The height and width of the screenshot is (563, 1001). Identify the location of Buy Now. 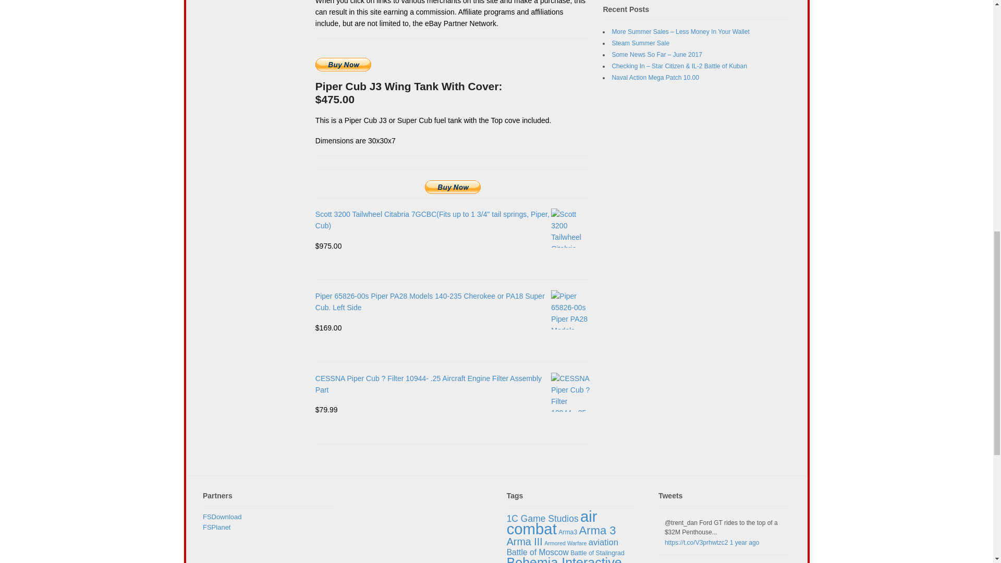
(453, 187).